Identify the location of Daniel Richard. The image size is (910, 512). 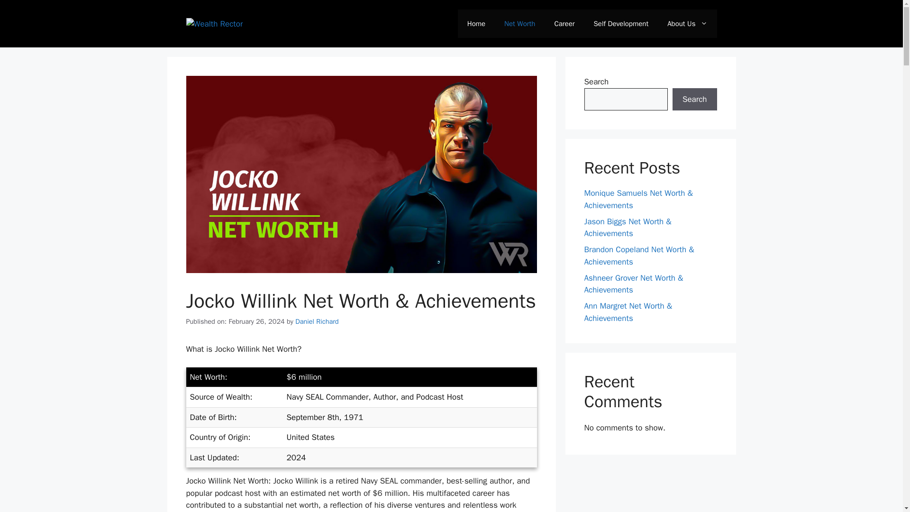
(317, 321).